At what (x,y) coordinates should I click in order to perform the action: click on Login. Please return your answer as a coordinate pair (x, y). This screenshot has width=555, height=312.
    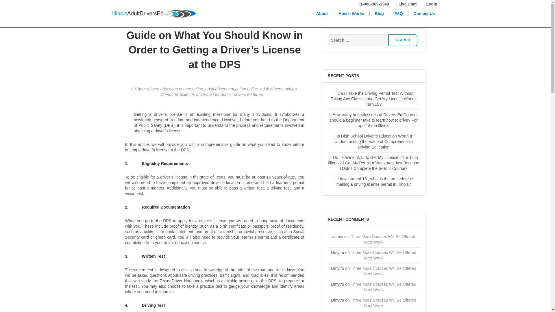
    Looking at the image, I should click on (430, 5).